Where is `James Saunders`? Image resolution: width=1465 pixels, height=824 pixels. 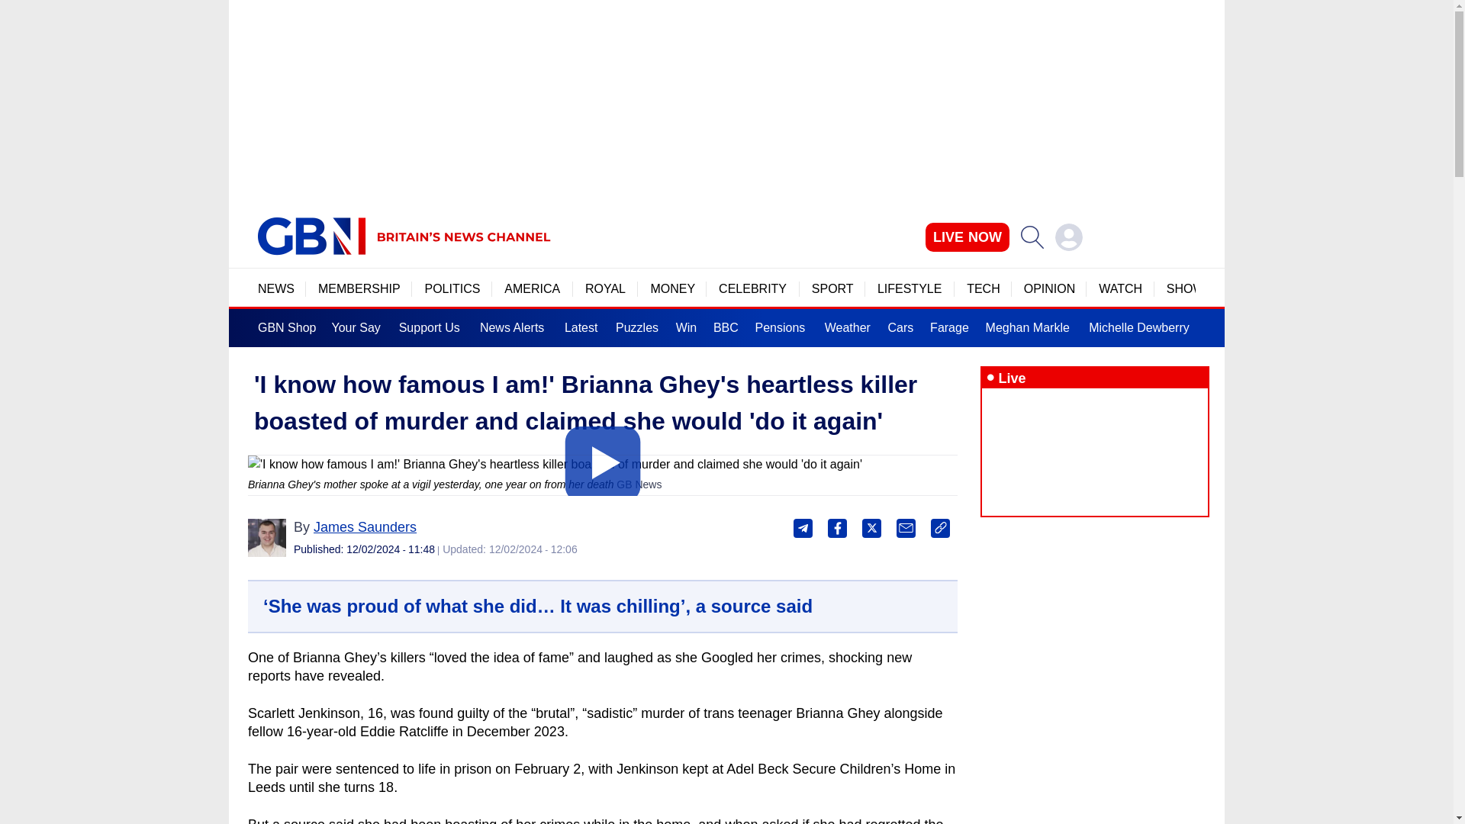 James Saunders is located at coordinates (266, 538).